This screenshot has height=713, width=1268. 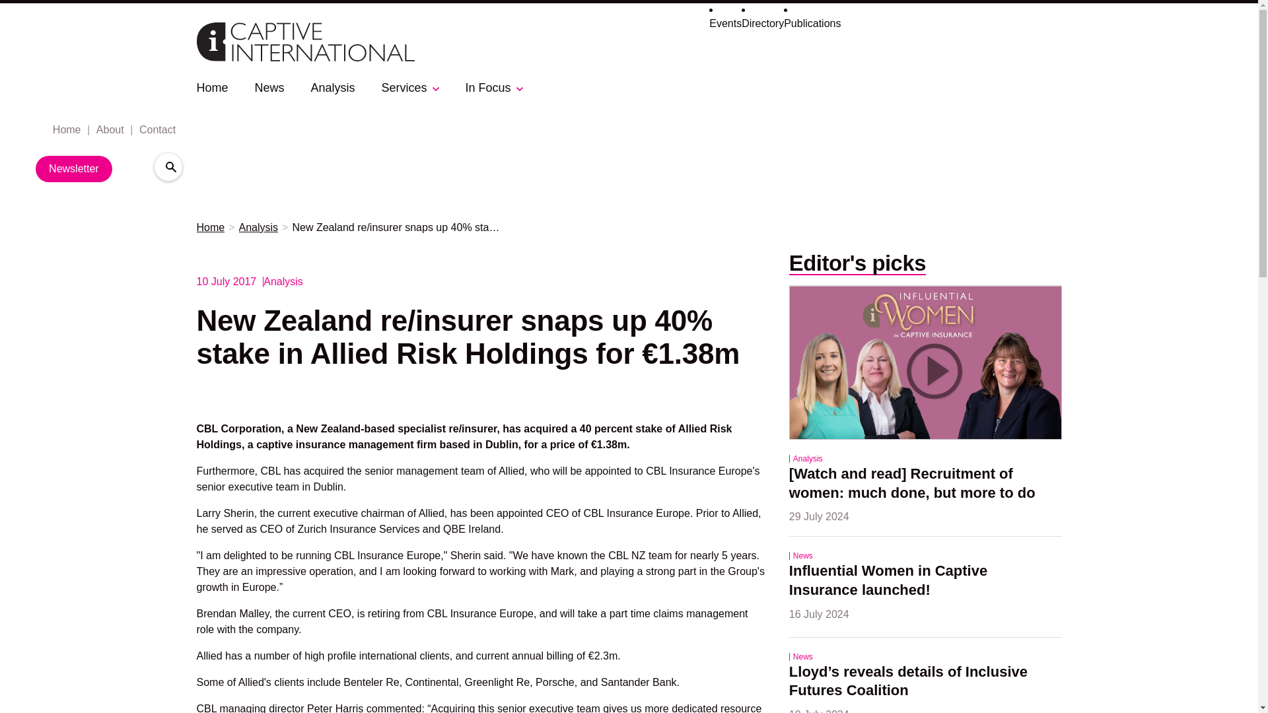 What do you see at coordinates (66, 130) in the screenshot?
I see `Home` at bounding box center [66, 130].